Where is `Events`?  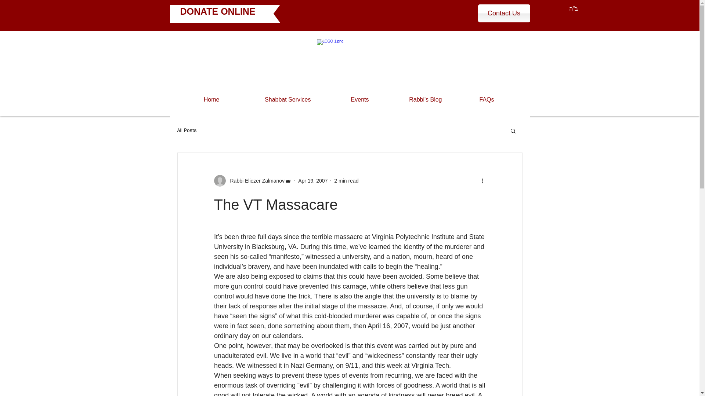 Events is located at coordinates (345, 100).